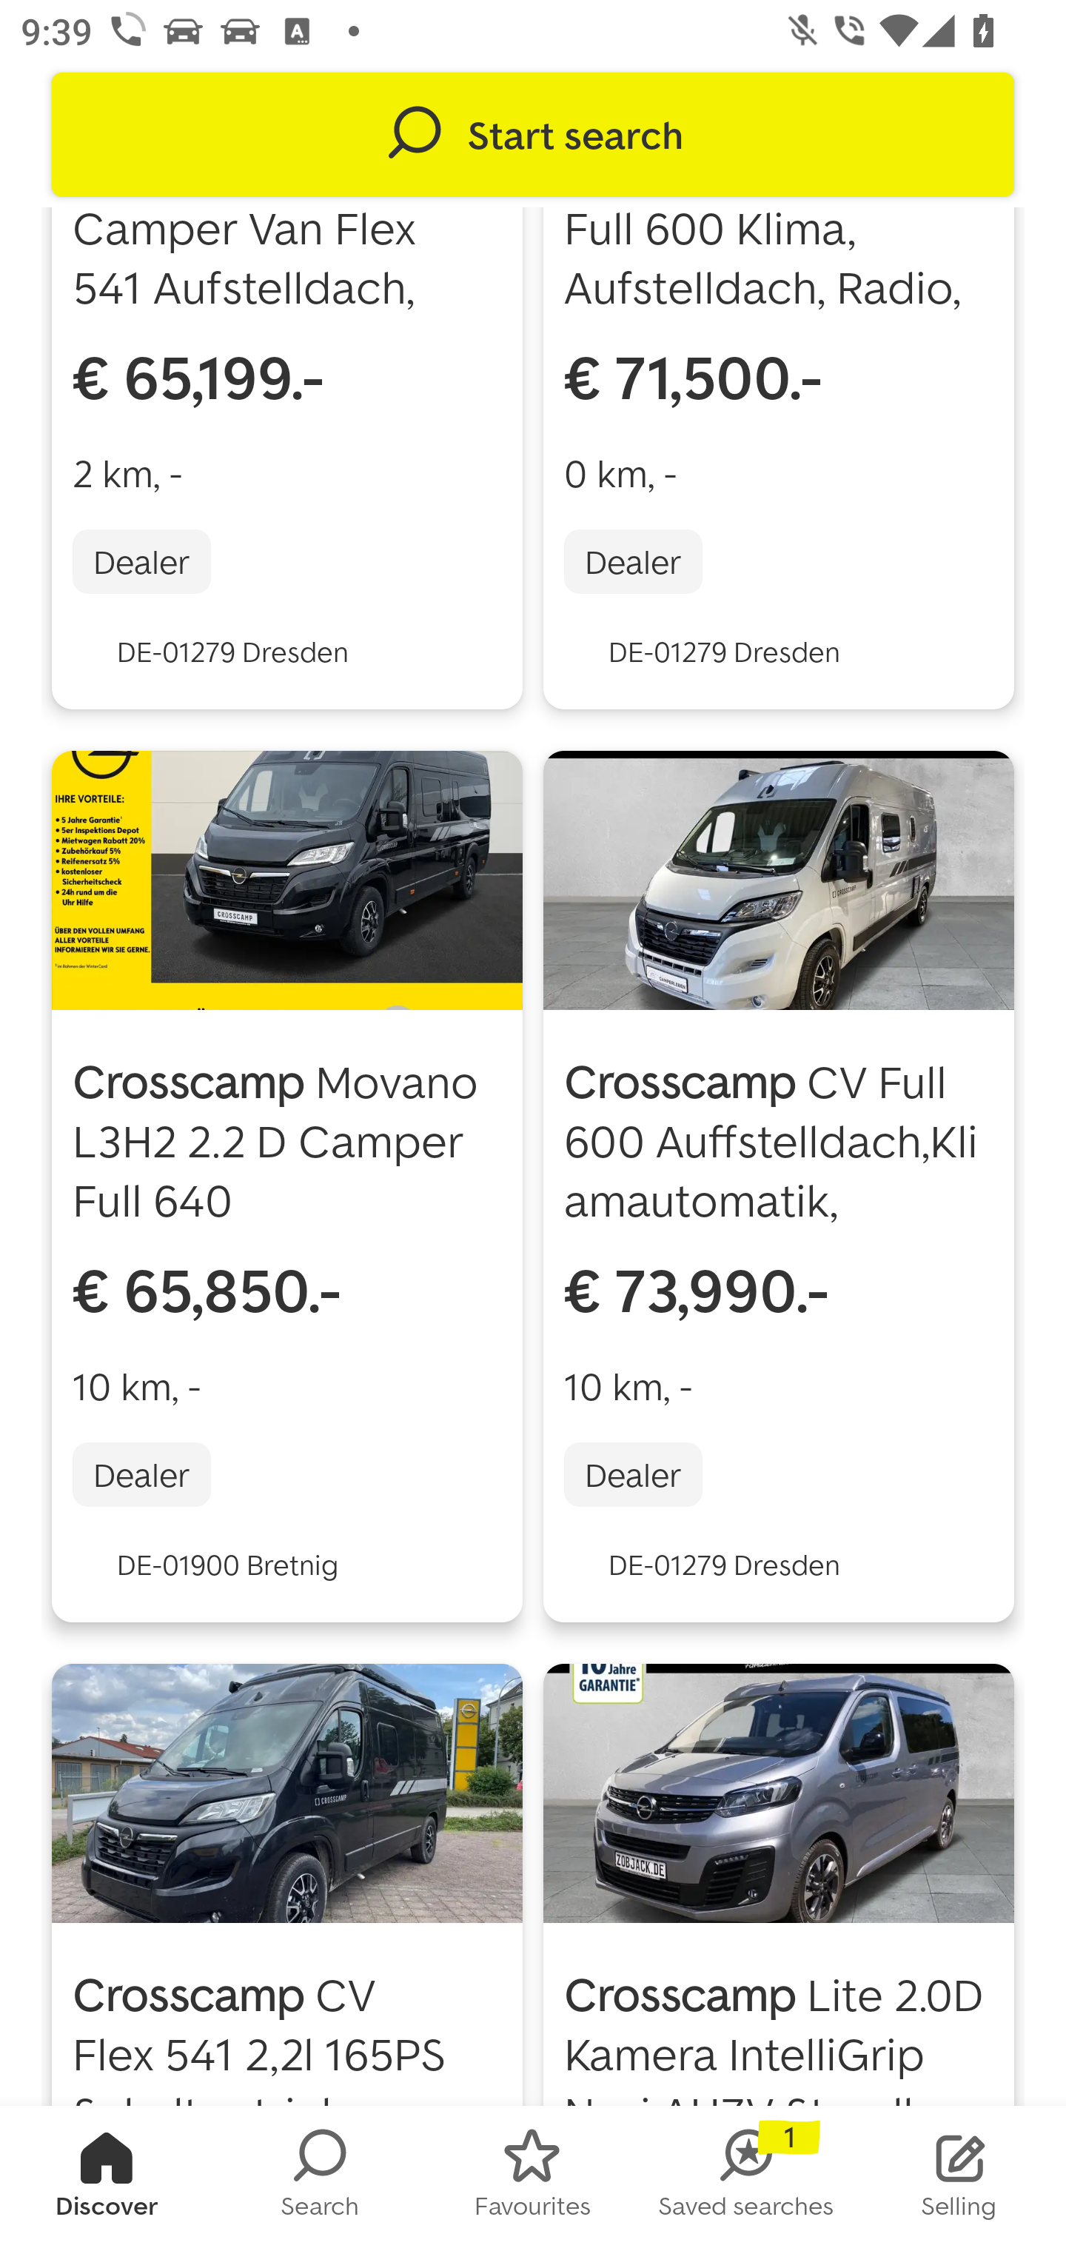 Image resolution: width=1066 pixels, height=2251 pixels. I want to click on STOCK_LIST Selling, so click(959, 2178).